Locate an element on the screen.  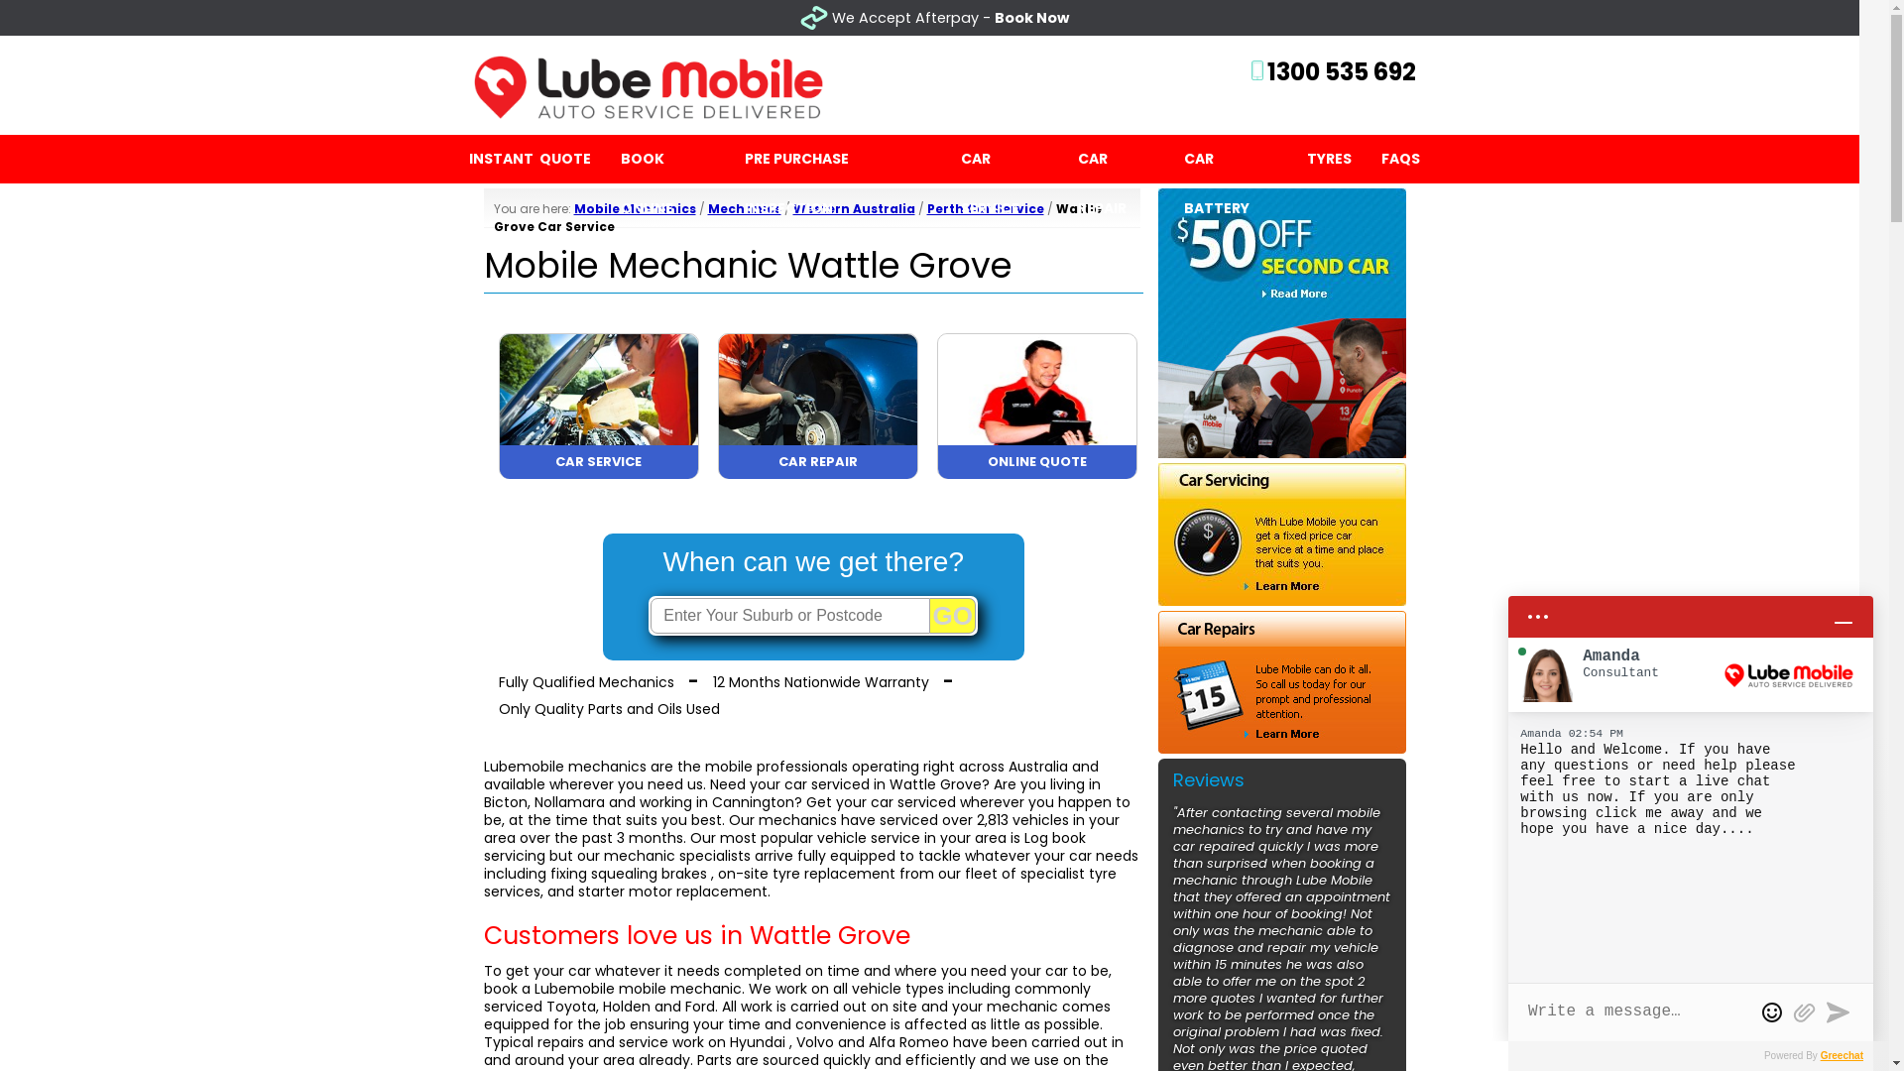
BOOK ONLINE is located at coordinates (666, 159).